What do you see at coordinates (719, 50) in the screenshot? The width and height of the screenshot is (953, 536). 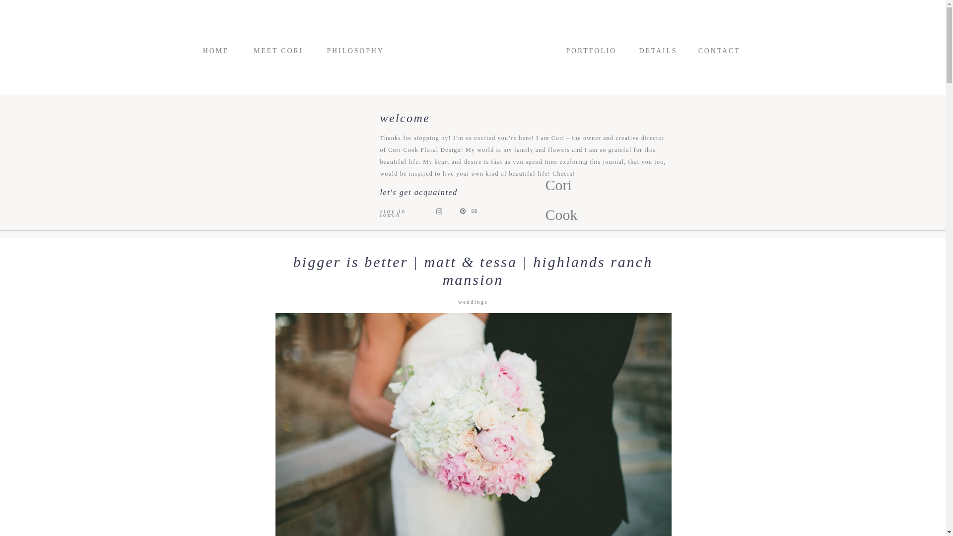 I see `CONTACT` at bounding box center [719, 50].